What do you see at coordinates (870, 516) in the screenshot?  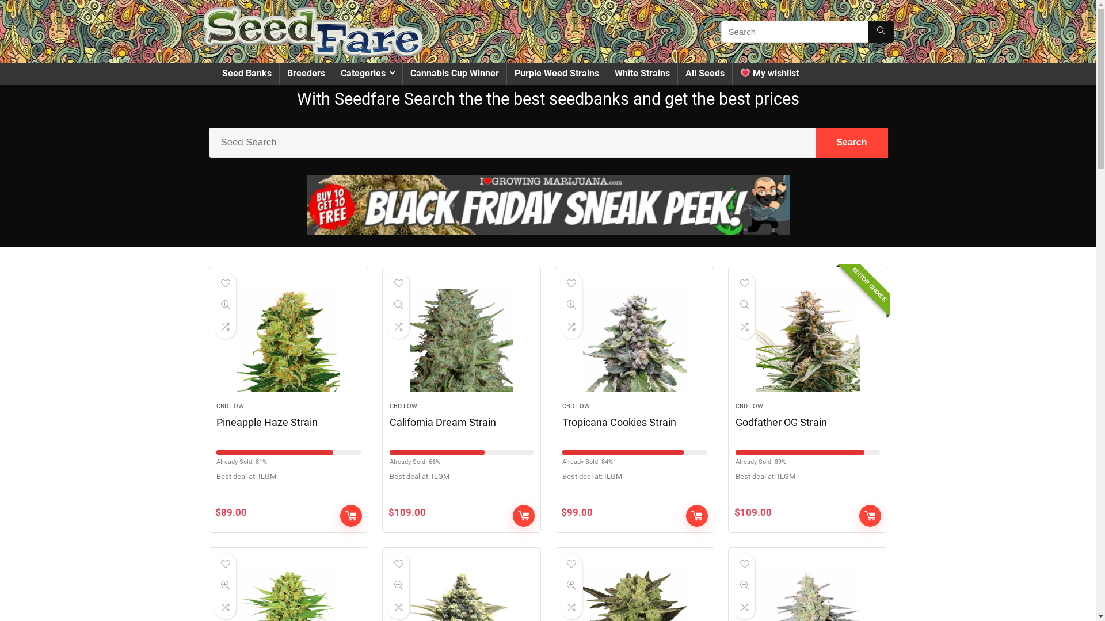 I see `BUY NOW` at bounding box center [870, 516].